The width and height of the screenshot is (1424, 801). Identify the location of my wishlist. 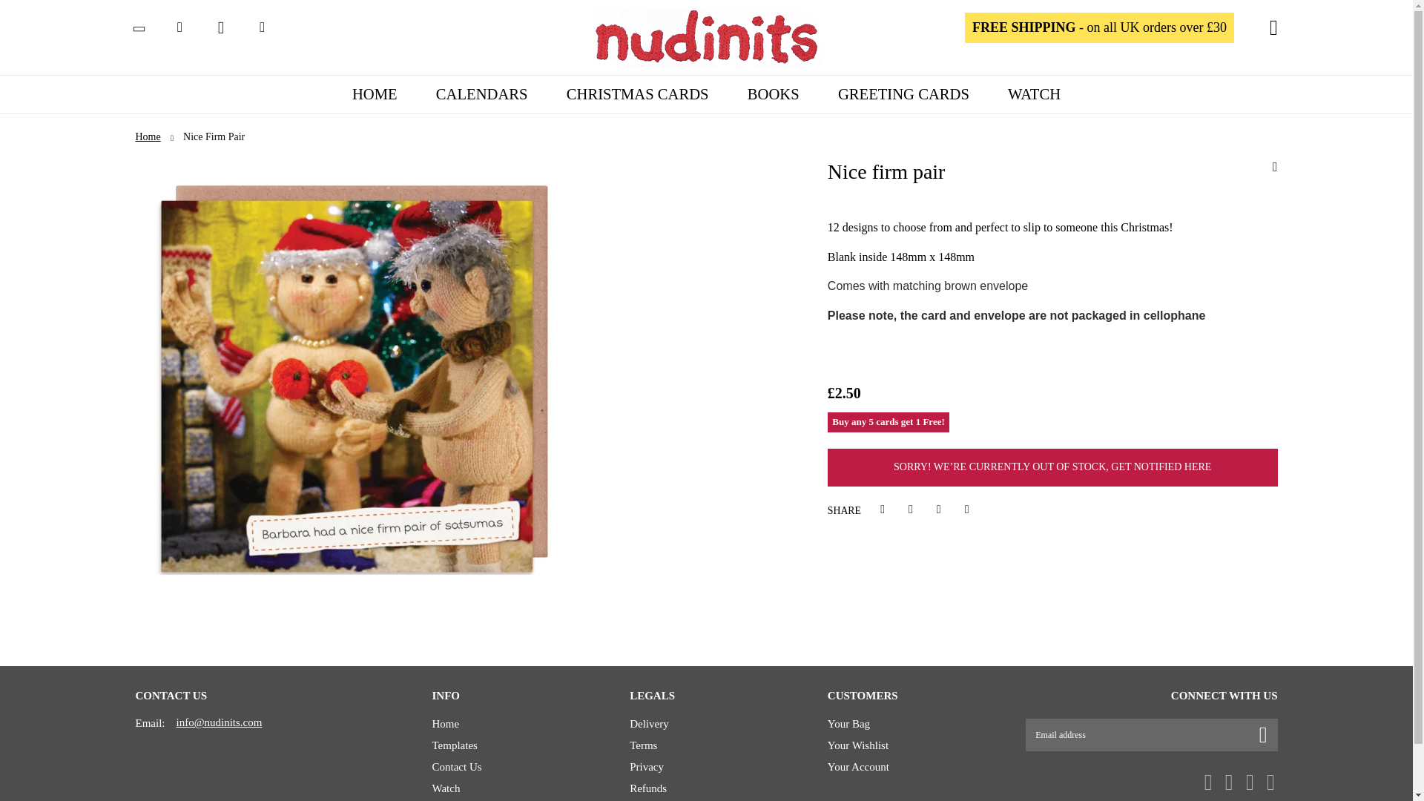
(220, 27).